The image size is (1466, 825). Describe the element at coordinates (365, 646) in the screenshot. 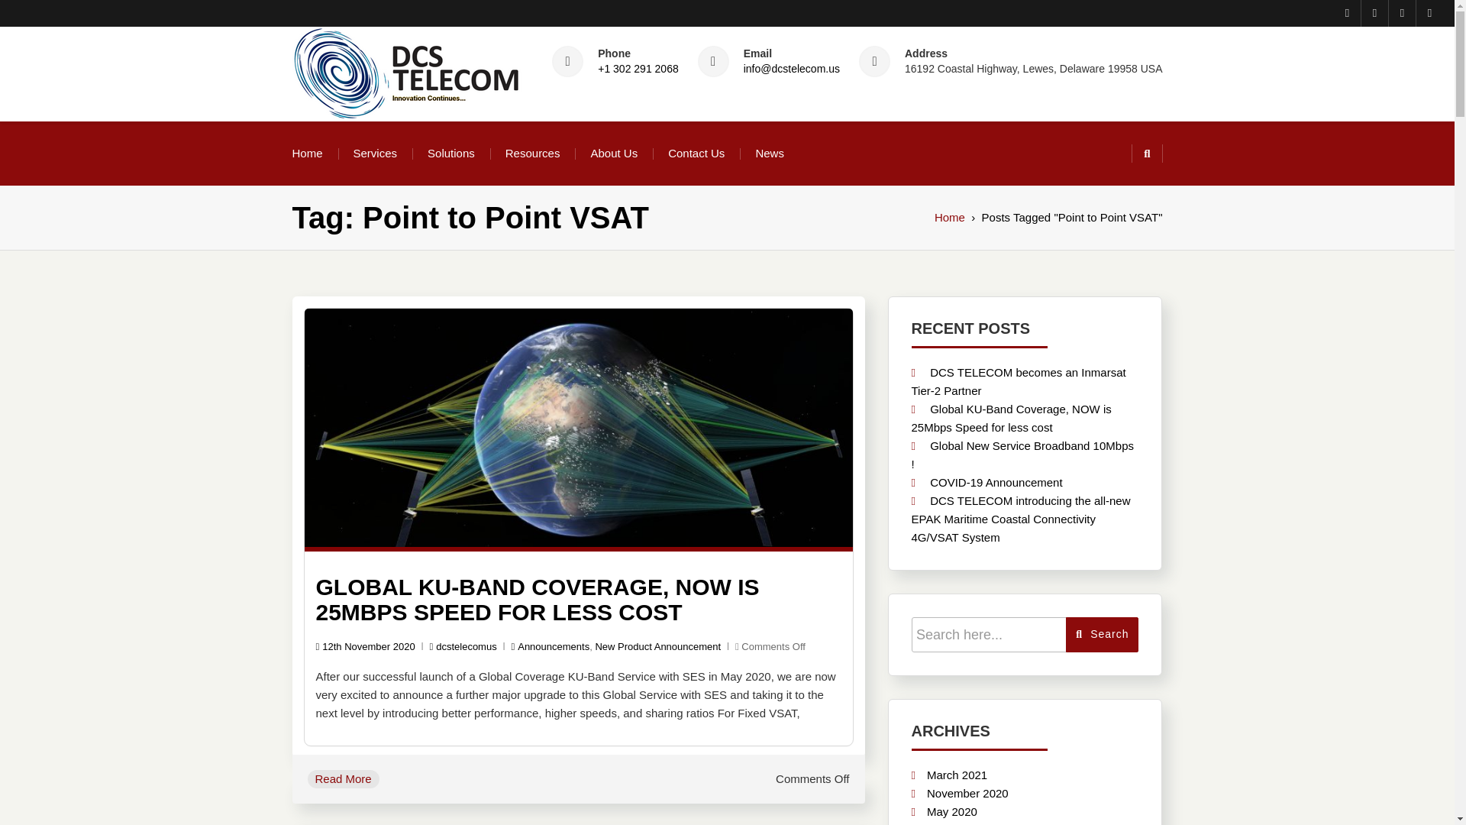

I see `12th November 2020` at that location.